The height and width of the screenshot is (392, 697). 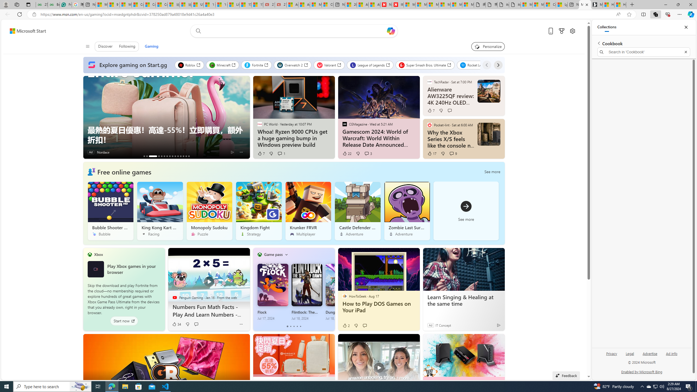 I want to click on IT Concept, so click(x=443, y=325).